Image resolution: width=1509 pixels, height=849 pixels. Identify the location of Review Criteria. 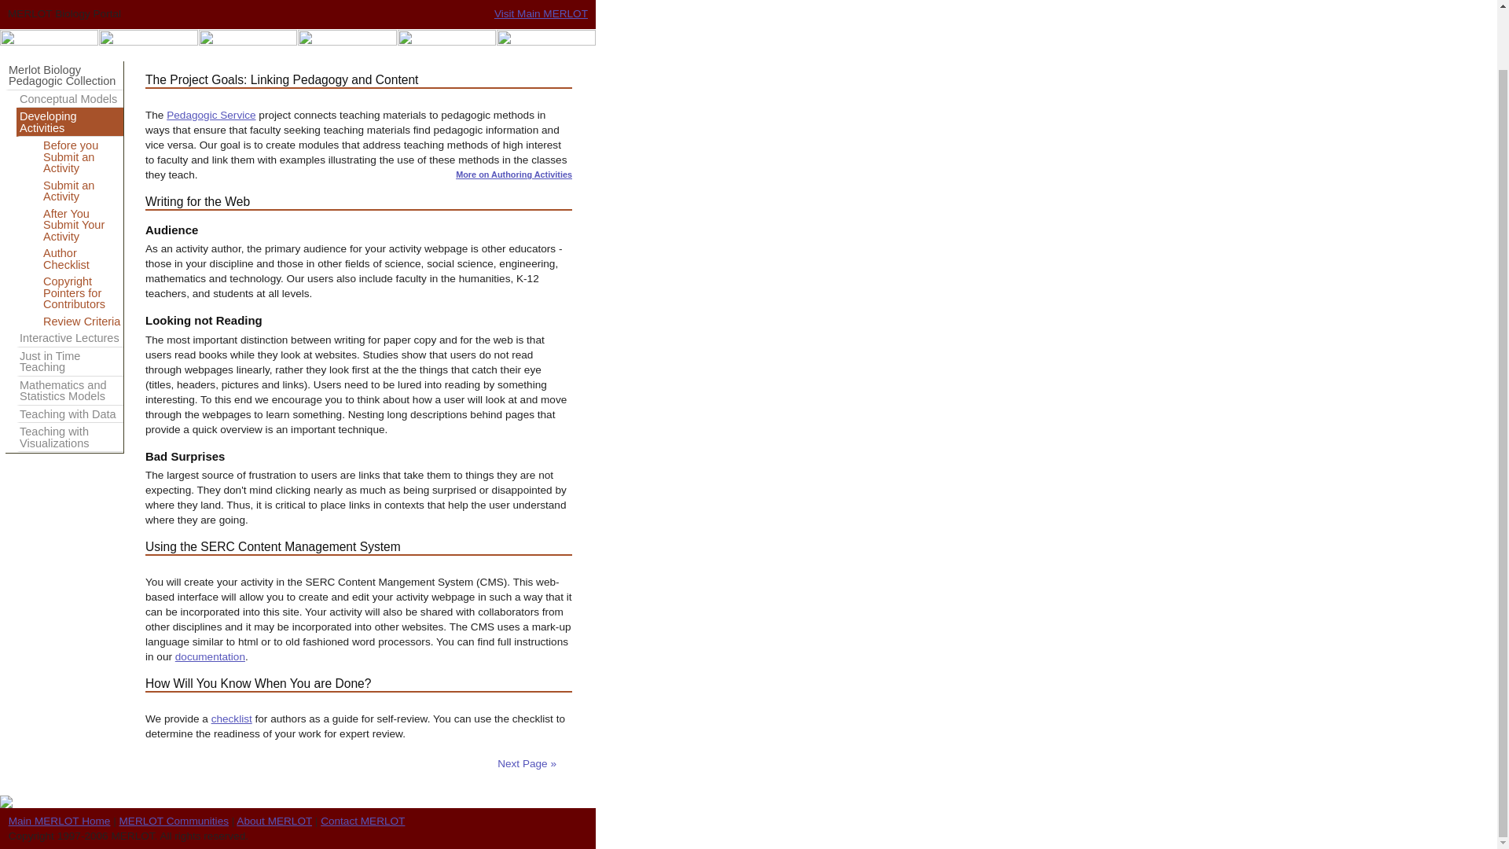
(75, 322).